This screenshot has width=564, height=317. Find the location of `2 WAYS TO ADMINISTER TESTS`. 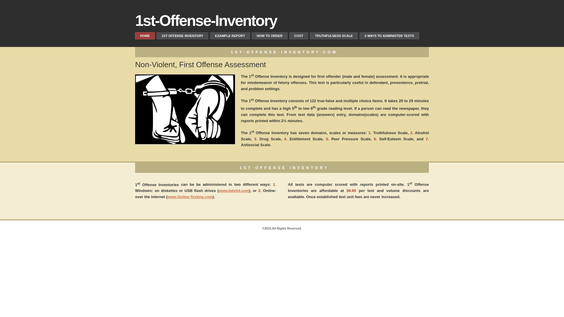

2 WAYS TO ADMINISTER TESTS is located at coordinates (389, 36).